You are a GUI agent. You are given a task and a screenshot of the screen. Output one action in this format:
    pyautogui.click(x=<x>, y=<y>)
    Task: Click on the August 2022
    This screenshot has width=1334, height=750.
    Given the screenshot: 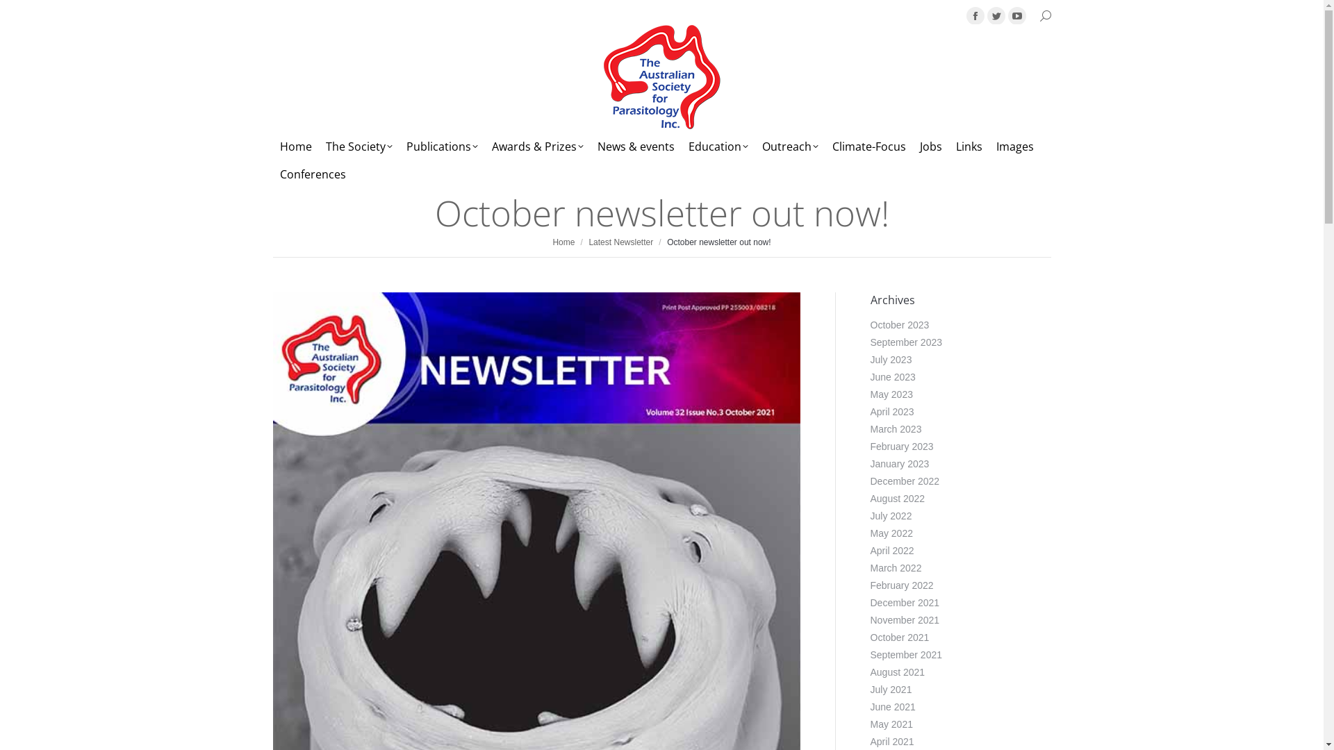 What is the action you would take?
    pyautogui.click(x=898, y=499)
    